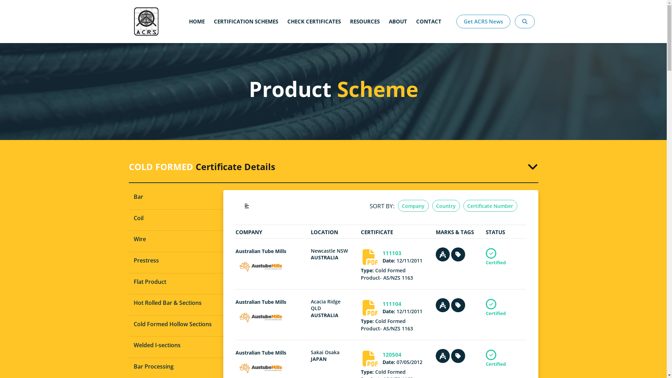 This screenshot has height=378, width=672. I want to click on Bar, so click(176, 197).